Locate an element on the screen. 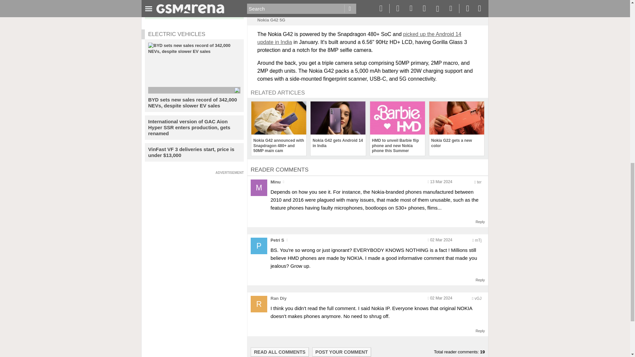 This screenshot has height=357, width=635. Reply to this post is located at coordinates (480, 222).